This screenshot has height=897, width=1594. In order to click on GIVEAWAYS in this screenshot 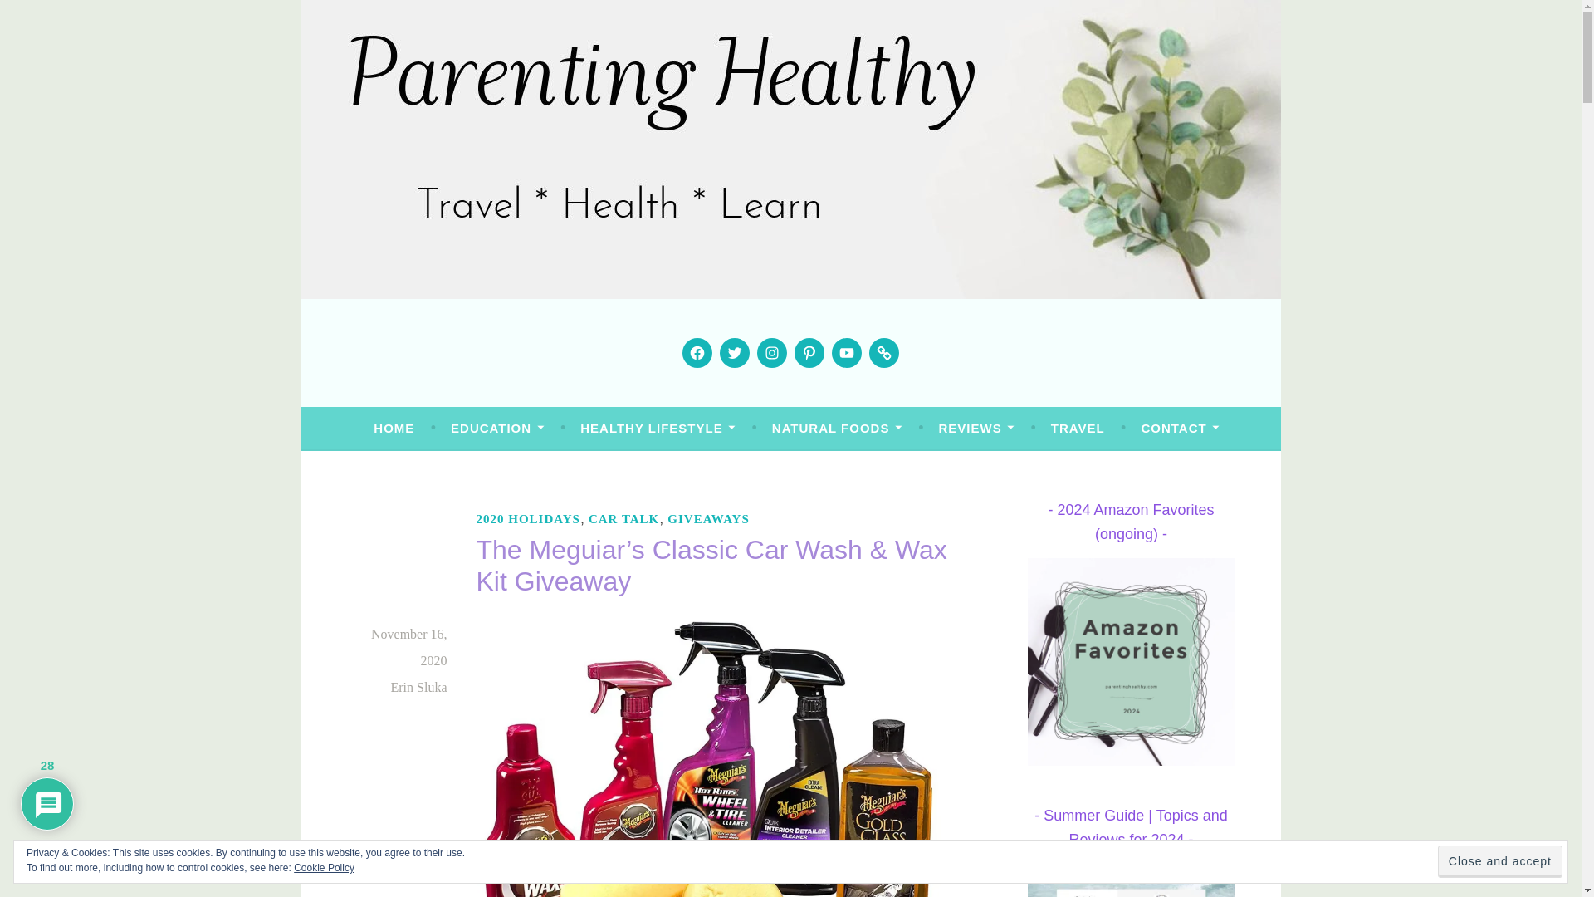, I will do `click(708, 519)`.